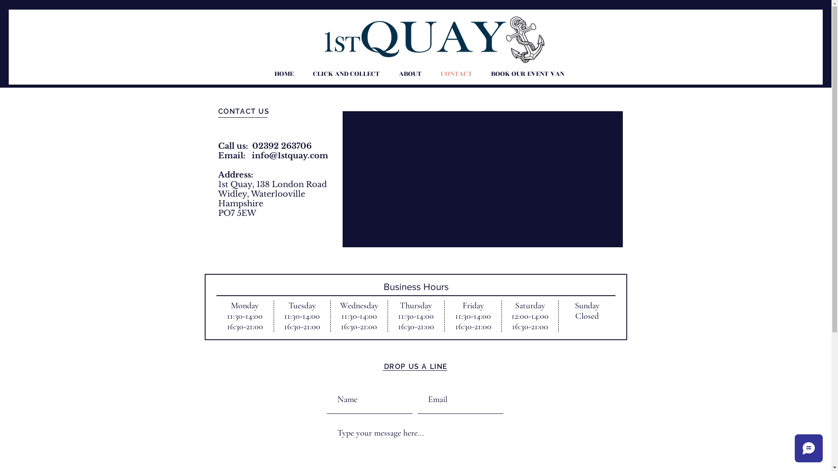 This screenshot has height=471, width=838. I want to click on Email:   info@1stquay.com, so click(273, 156).